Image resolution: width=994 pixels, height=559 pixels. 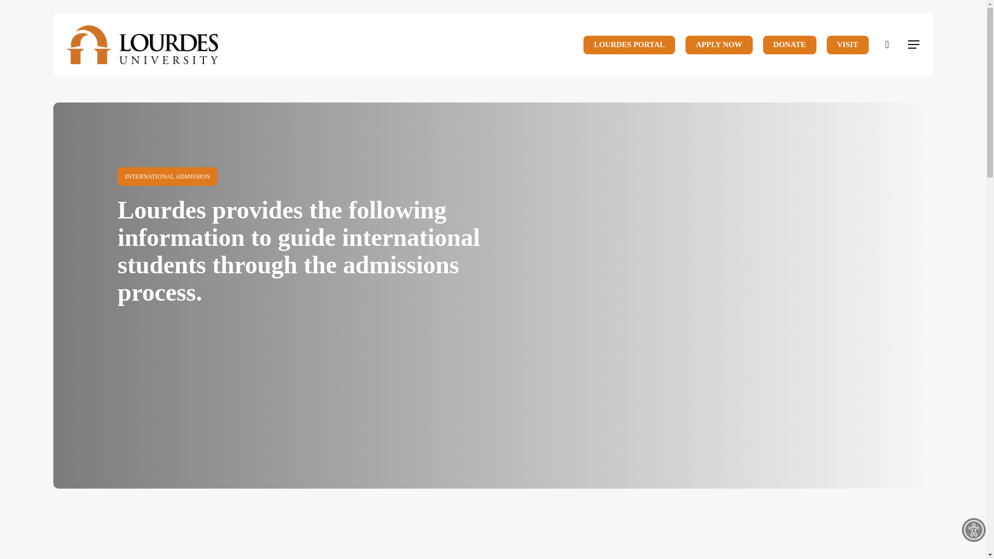 I want to click on Menu, so click(x=914, y=45).